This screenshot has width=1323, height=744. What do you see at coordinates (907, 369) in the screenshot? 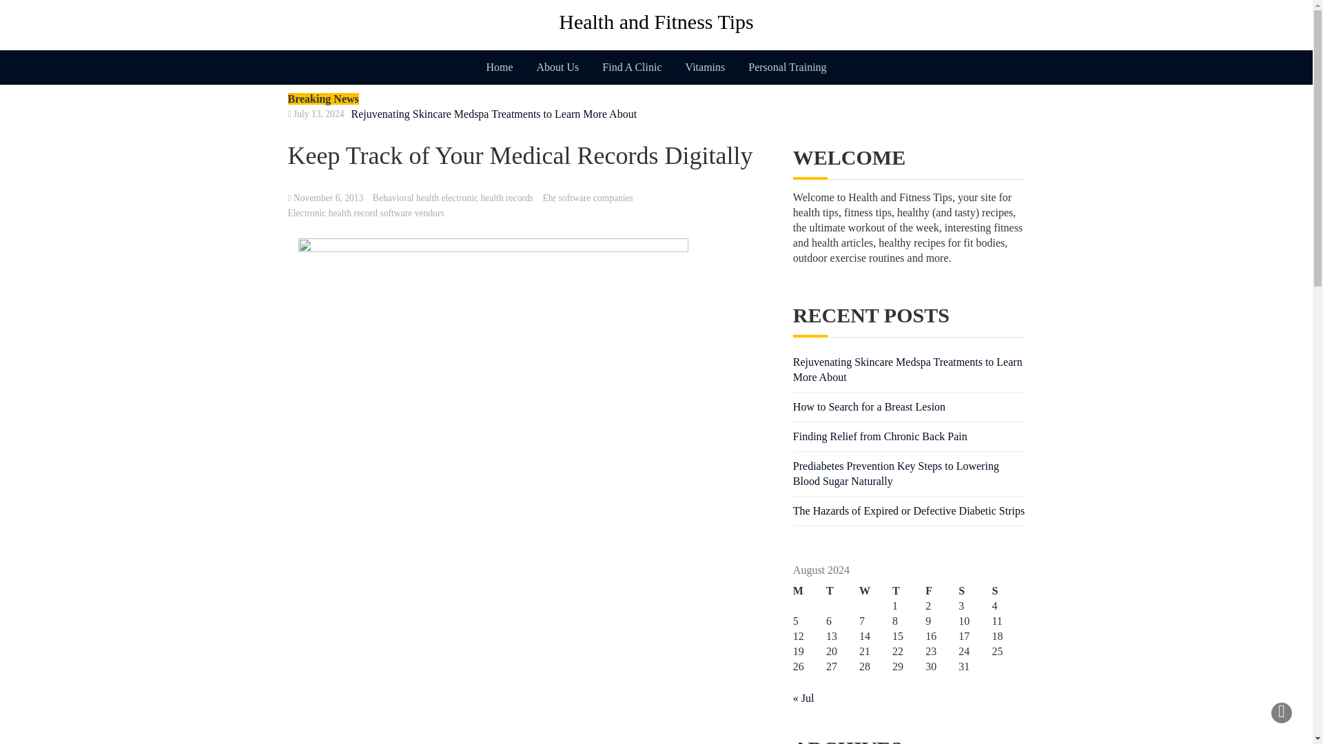
I see `Rejuvenating Skincare Medspa Treatments to Learn More About` at bounding box center [907, 369].